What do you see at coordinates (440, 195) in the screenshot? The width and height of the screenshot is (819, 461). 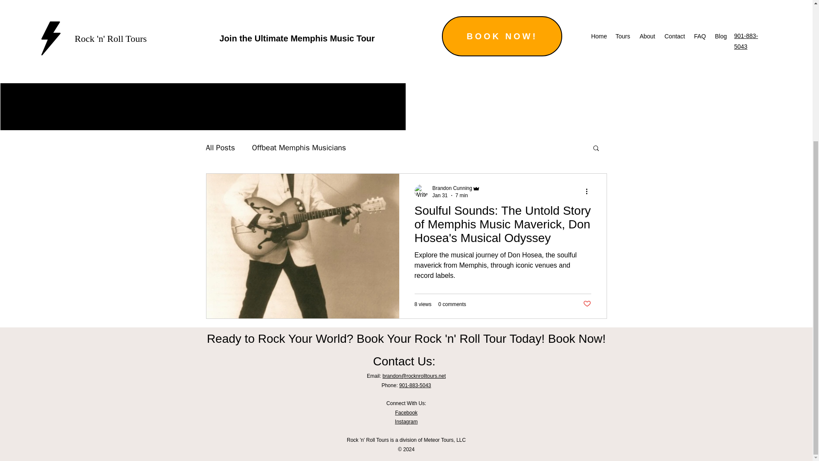 I see `Jan 31` at bounding box center [440, 195].